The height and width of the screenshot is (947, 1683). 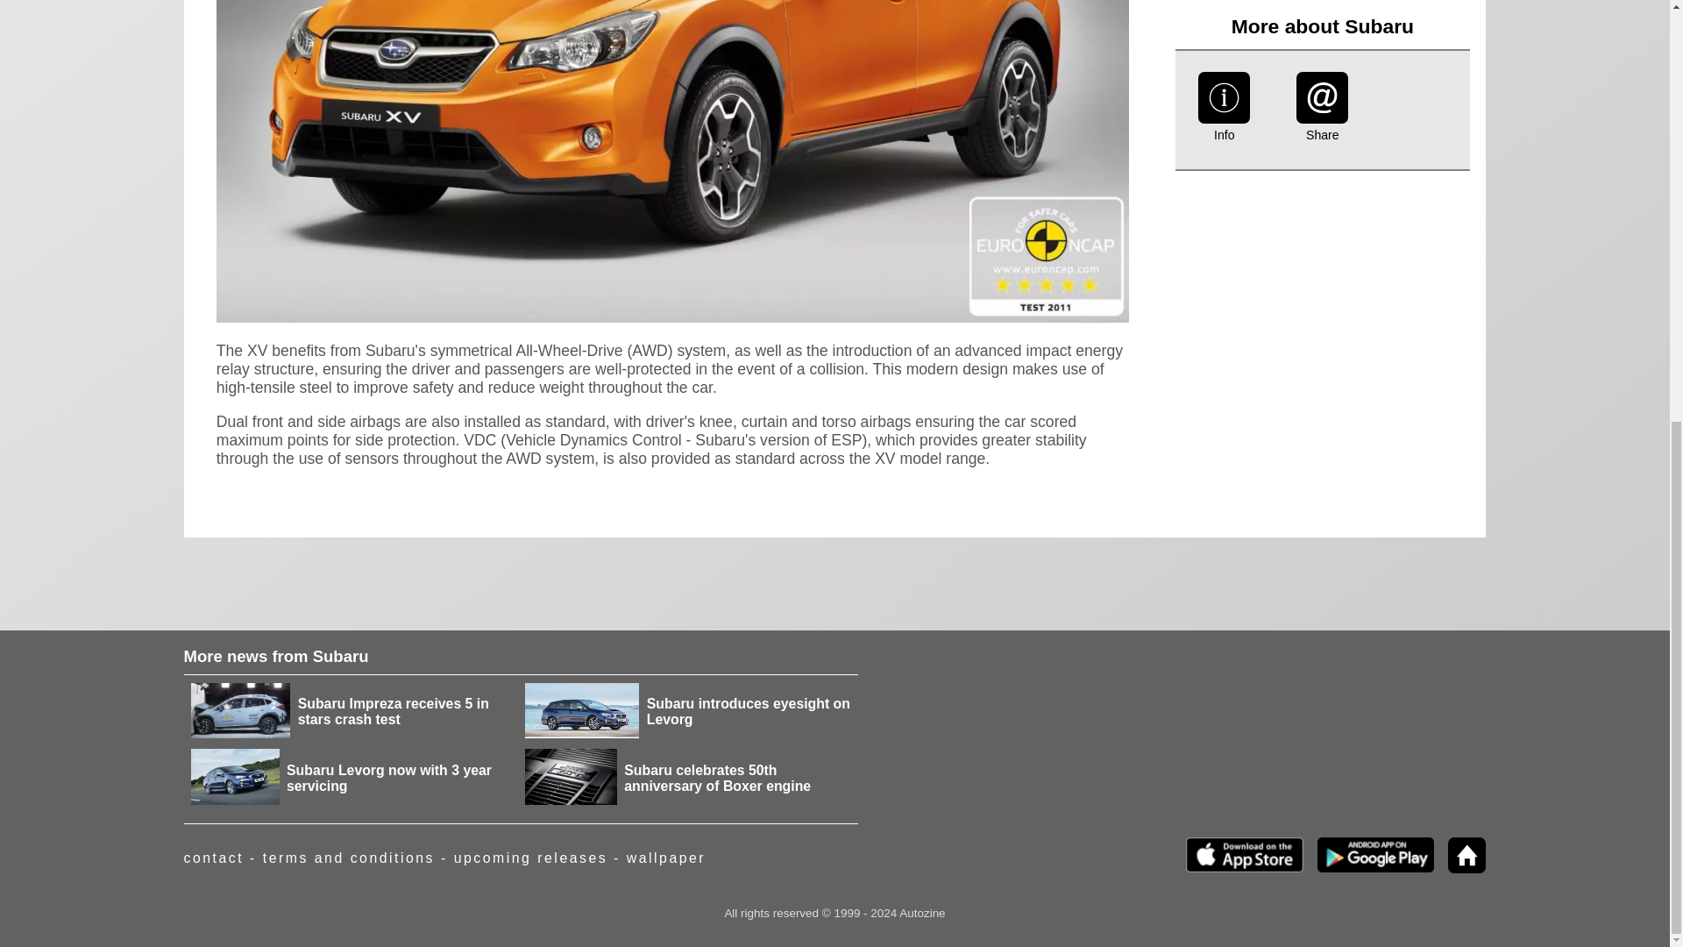 What do you see at coordinates (1459, 868) in the screenshot?
I see `home` at bounding box center [1459, 868].